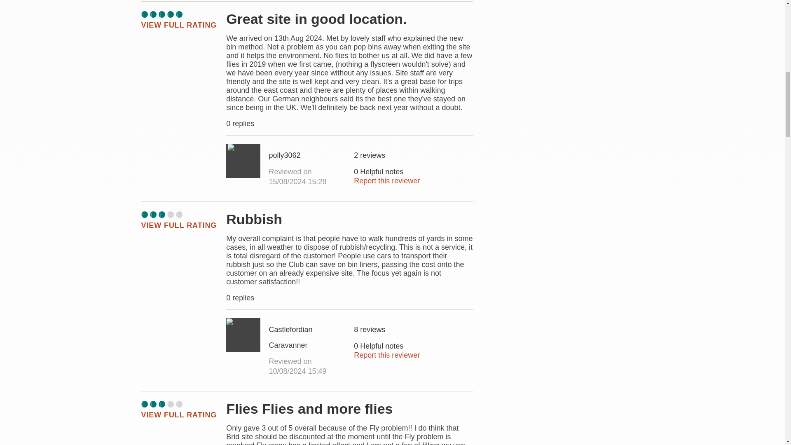 This screenshot has height=445, width=791. Describe the element at coordinates (386, 355) in the screenshot. I see `Report this reviewer` at that location.